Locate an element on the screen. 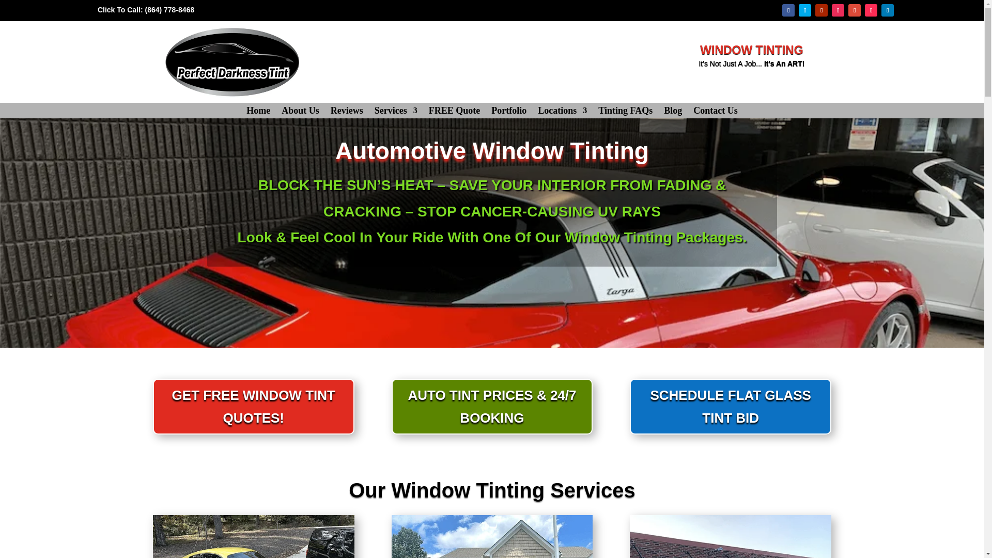  Follow on TikTok is located at coordinates (871, 10).